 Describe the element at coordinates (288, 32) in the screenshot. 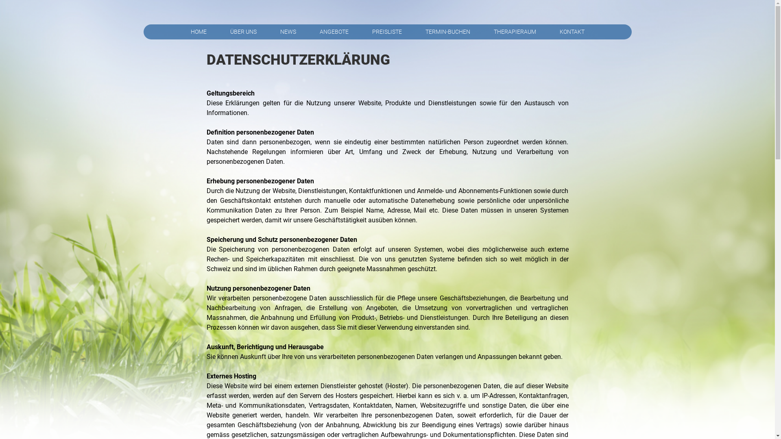

I see `NEWS` at that location.